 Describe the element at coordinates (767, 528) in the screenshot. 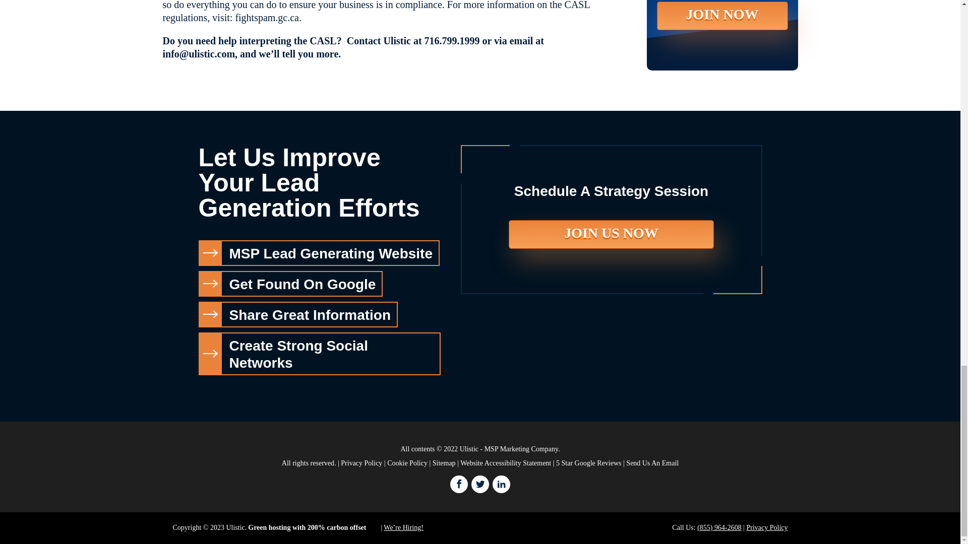

I see `Privacy Policy` at that location.